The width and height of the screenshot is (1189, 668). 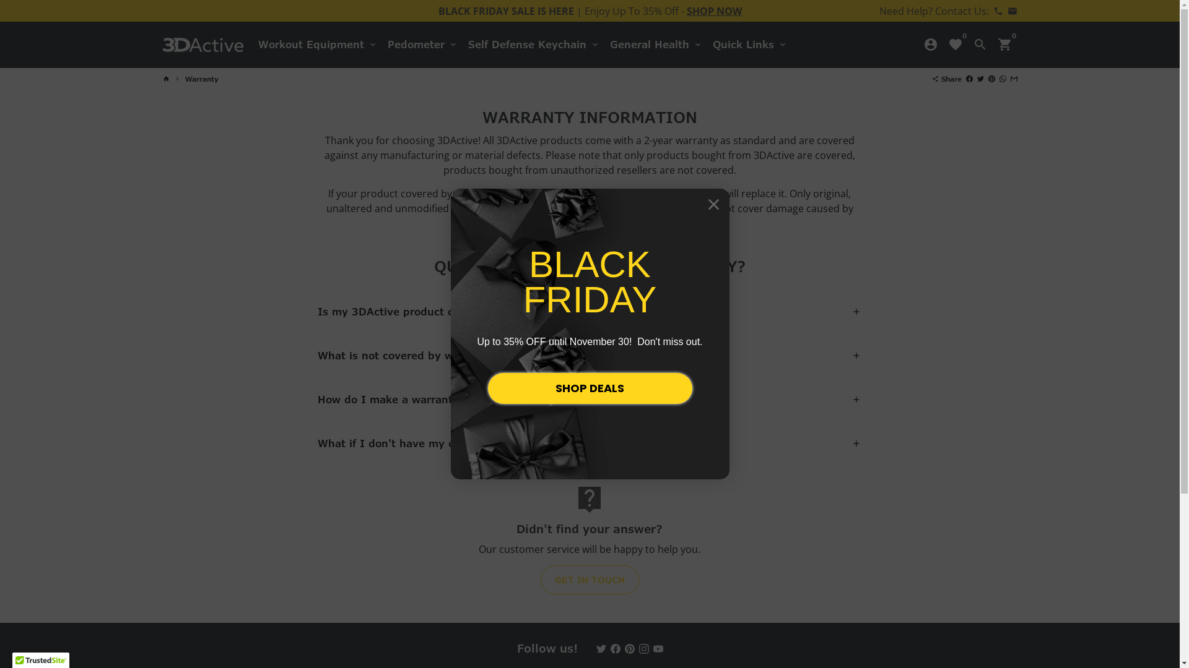 I want to click on Share on Whatsapp, so click(x=1003, y=79).